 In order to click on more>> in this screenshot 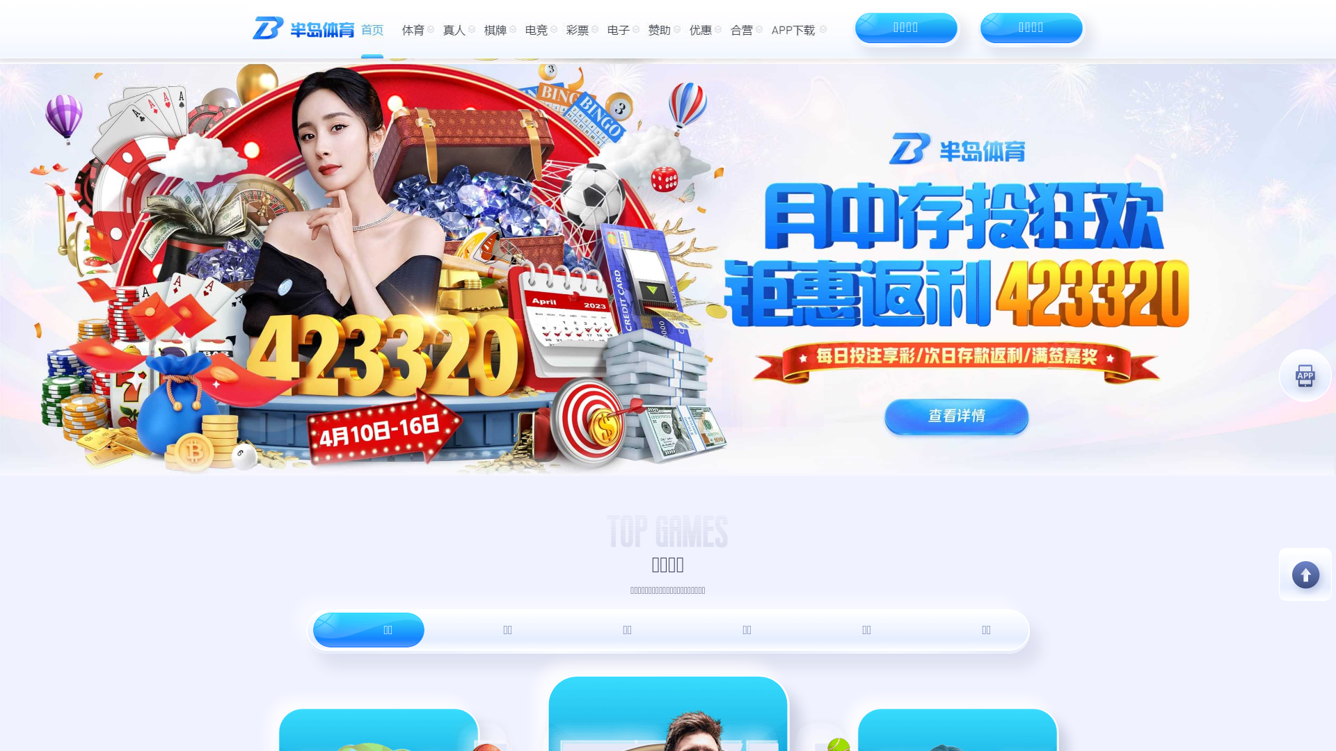, I will do `click(672, 412)`.